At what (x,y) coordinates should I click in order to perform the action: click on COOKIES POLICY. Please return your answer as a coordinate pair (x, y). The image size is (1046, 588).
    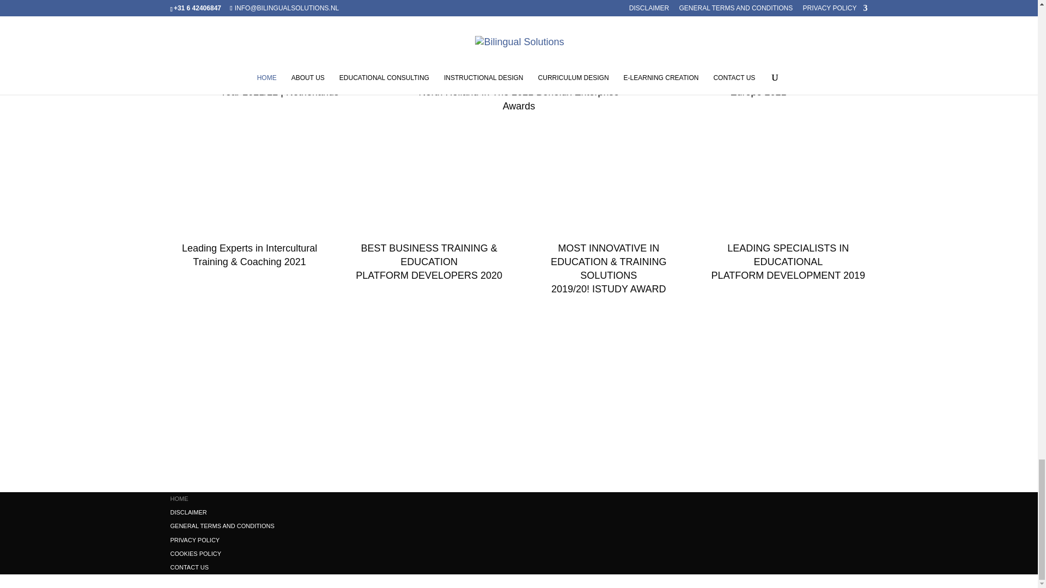
    Looking at the image, I should click on (195, 553).